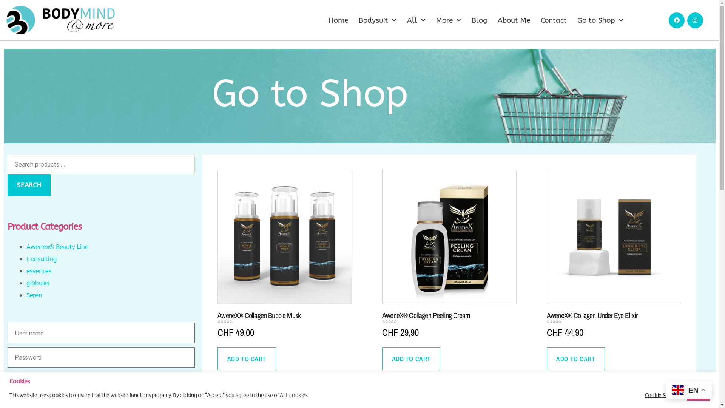 Image resolution: width=725 pixels, height=408 pixels. Describe the element at coordinates (699, 395) in the screenshot. I see `Accept` at that location.